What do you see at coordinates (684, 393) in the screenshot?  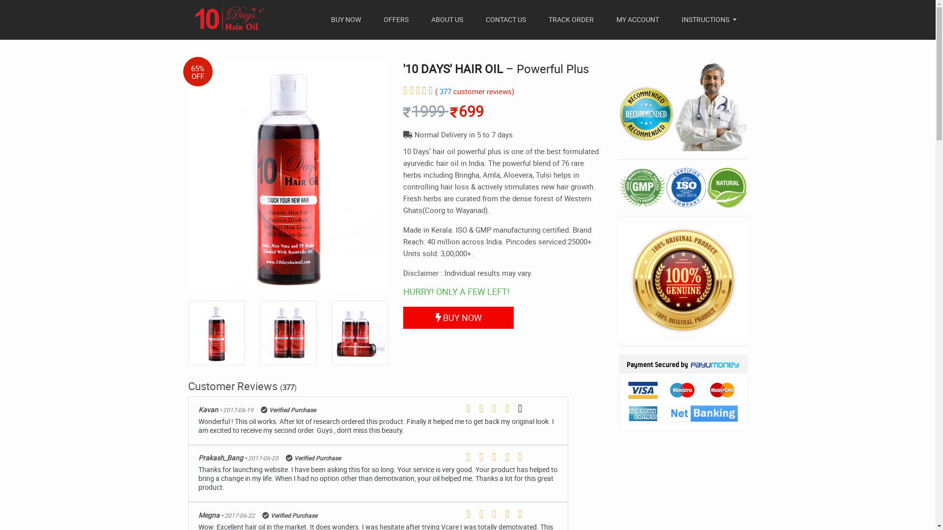 I see `payment secure` at bounding box center [684, 393].